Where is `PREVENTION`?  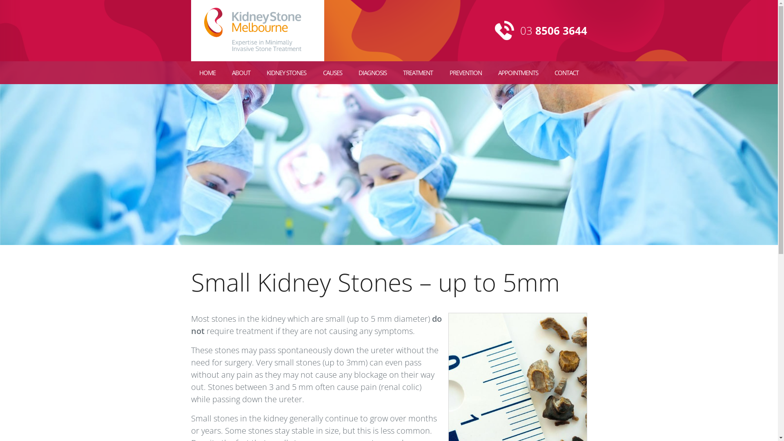
PREVENTION is located at coordinates (465, 73).